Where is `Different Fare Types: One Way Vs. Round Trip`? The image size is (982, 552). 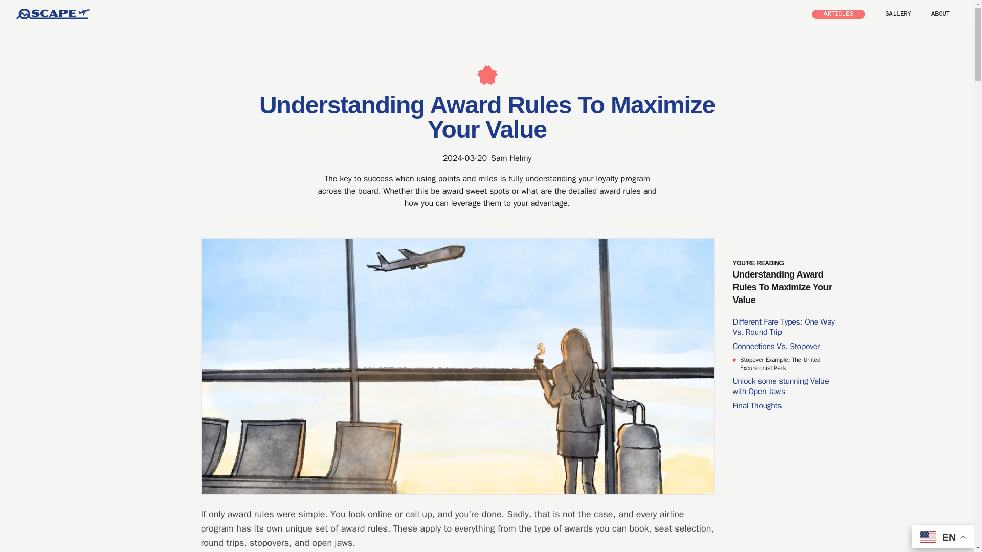
Different Fare Types: One Way Vs. Round Trip is located at coordinates (788, 327).